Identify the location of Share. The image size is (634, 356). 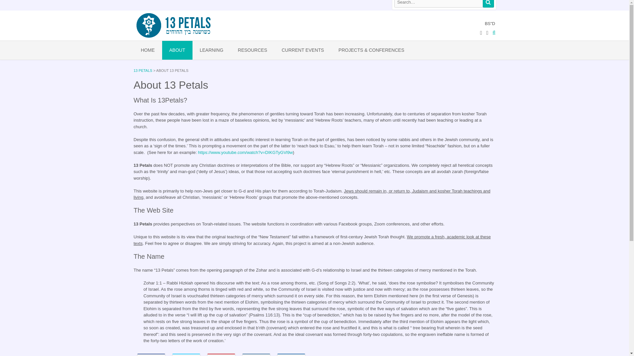
(151, 355).